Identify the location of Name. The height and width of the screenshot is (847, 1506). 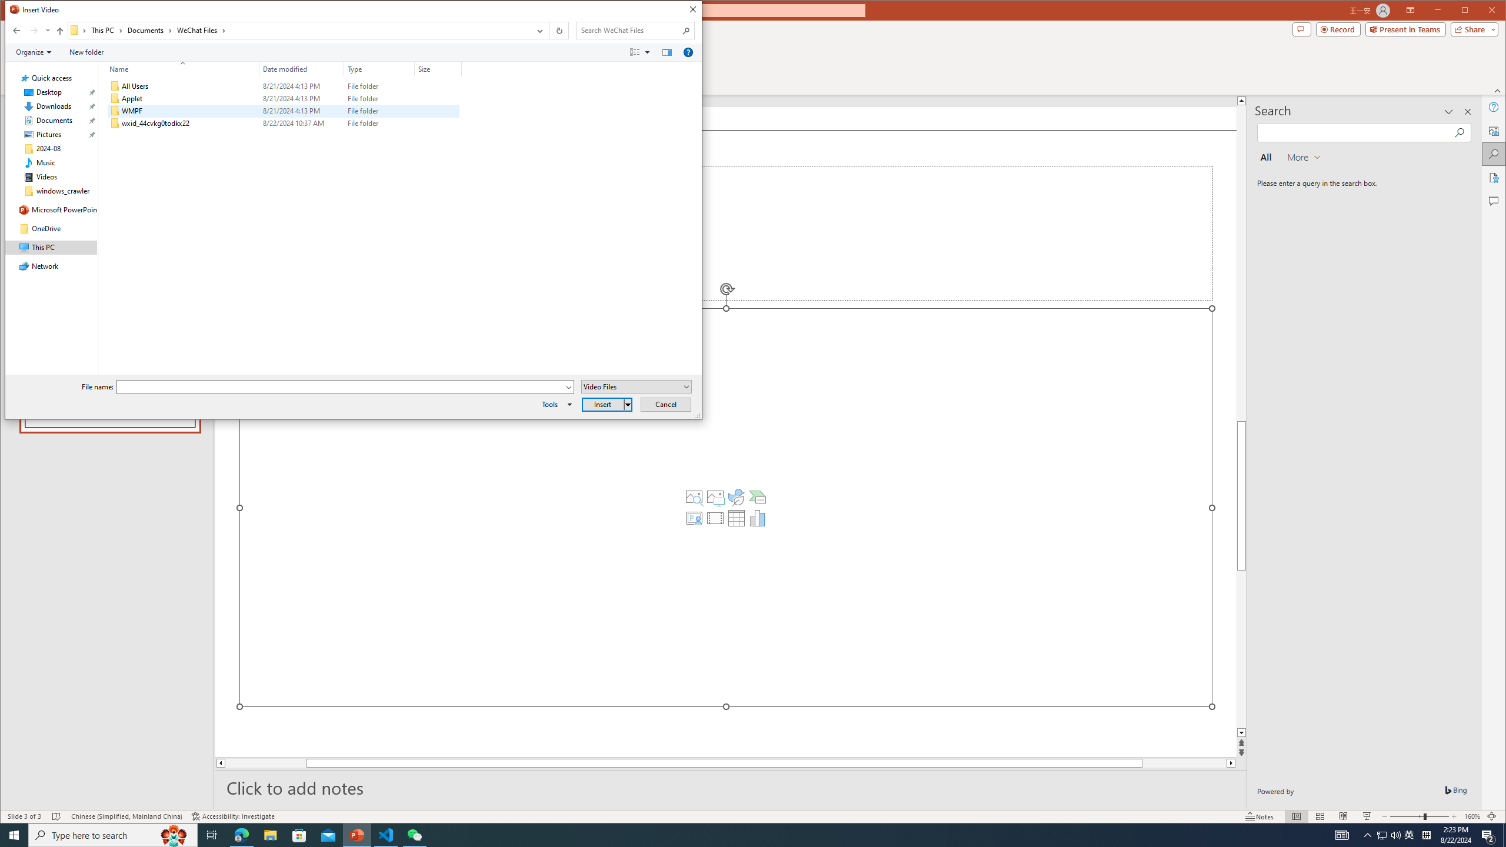
(189, 123).